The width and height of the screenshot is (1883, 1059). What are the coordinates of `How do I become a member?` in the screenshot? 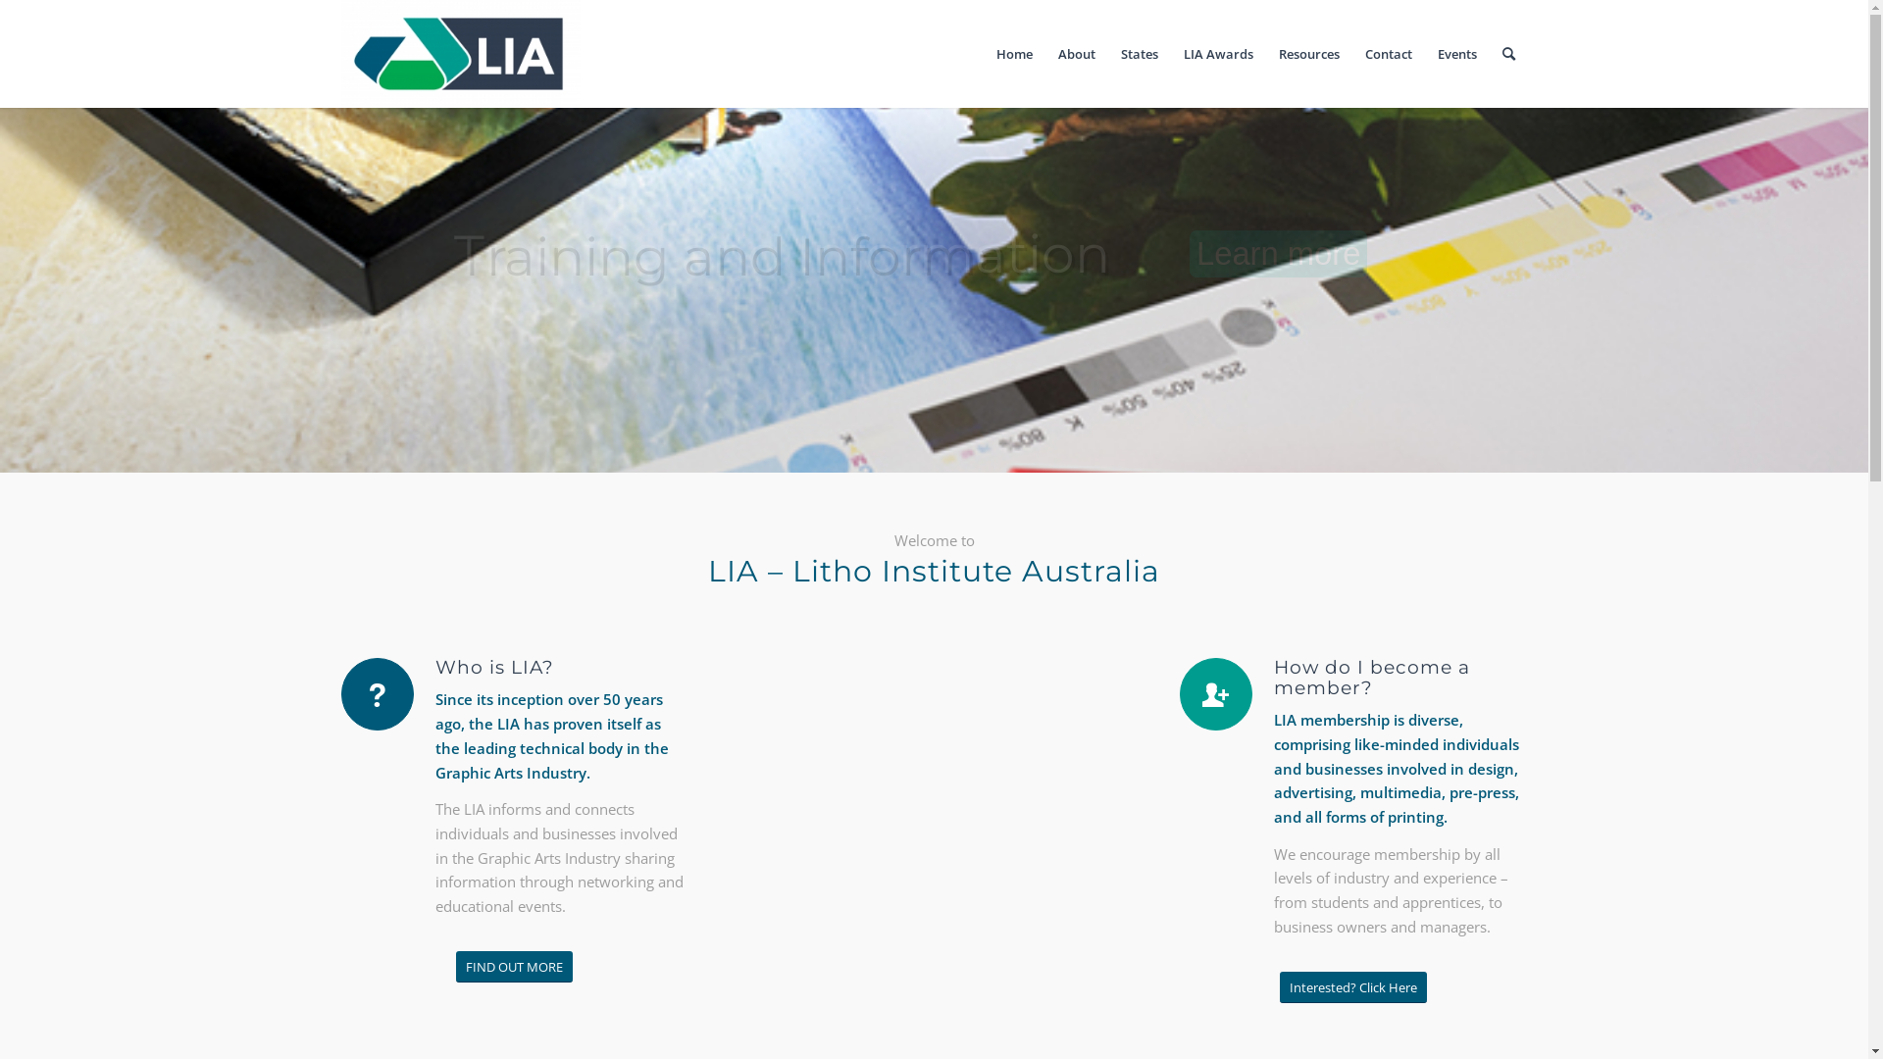 It's located at (1372, 678).